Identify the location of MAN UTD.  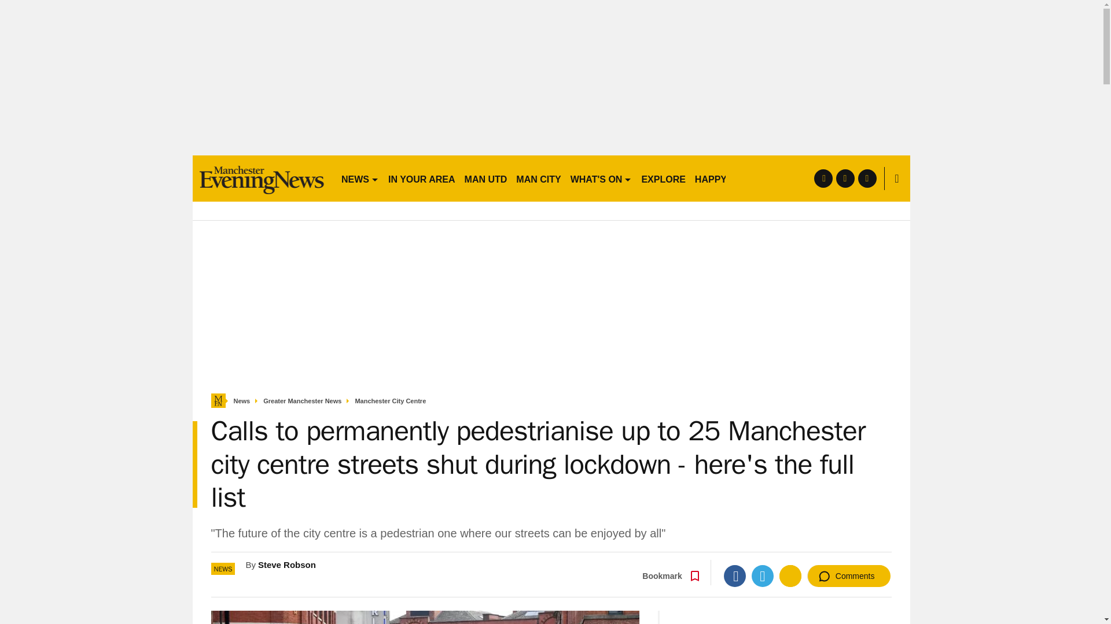
(486, 178).